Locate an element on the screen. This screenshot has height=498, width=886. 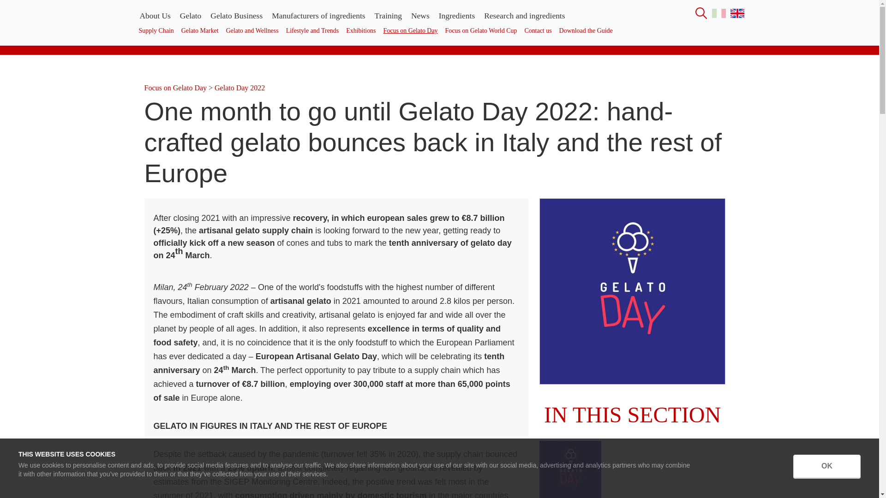
Focus on Gelato World Cup is located at coordinates (481, 31).